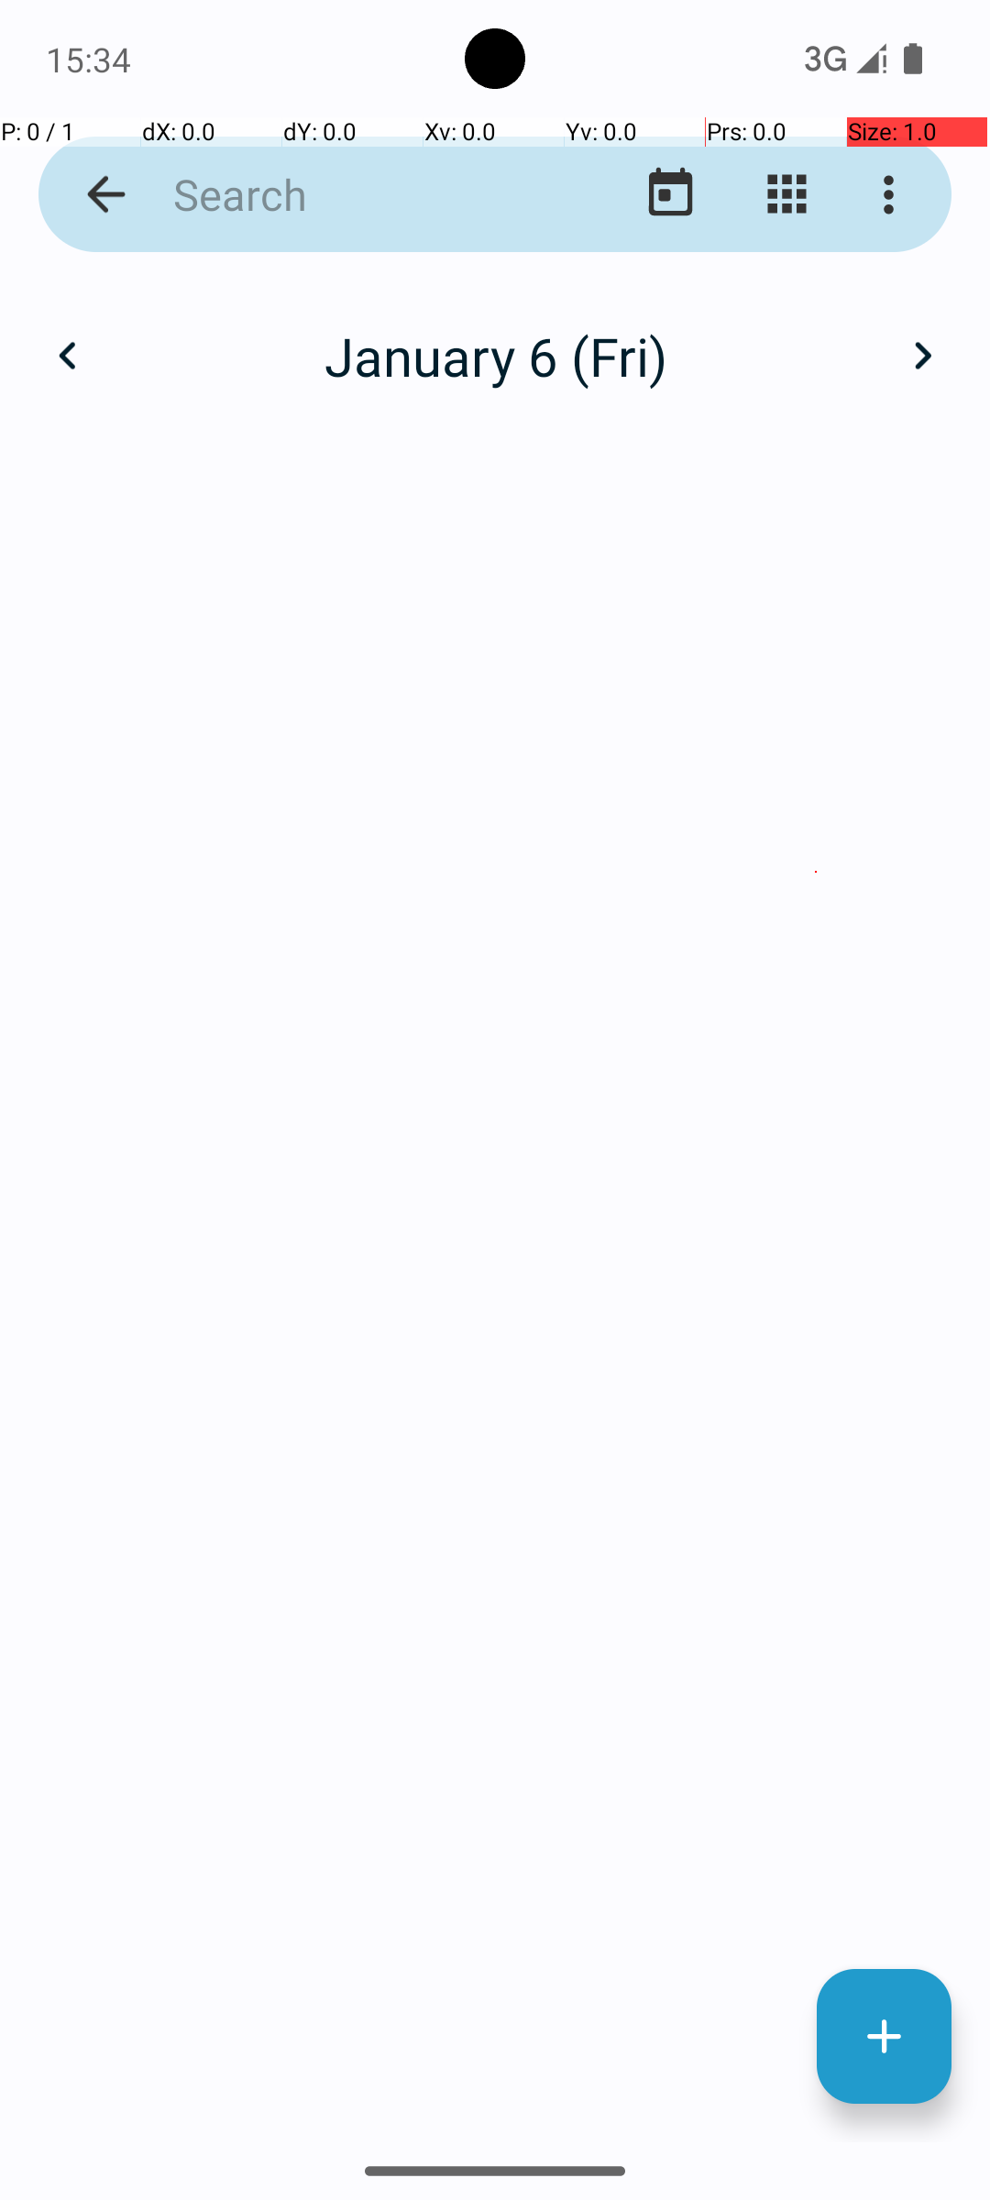 The height and width of the screenshot is (2200, 990). I want to click on Go to today, so click(671, 194).